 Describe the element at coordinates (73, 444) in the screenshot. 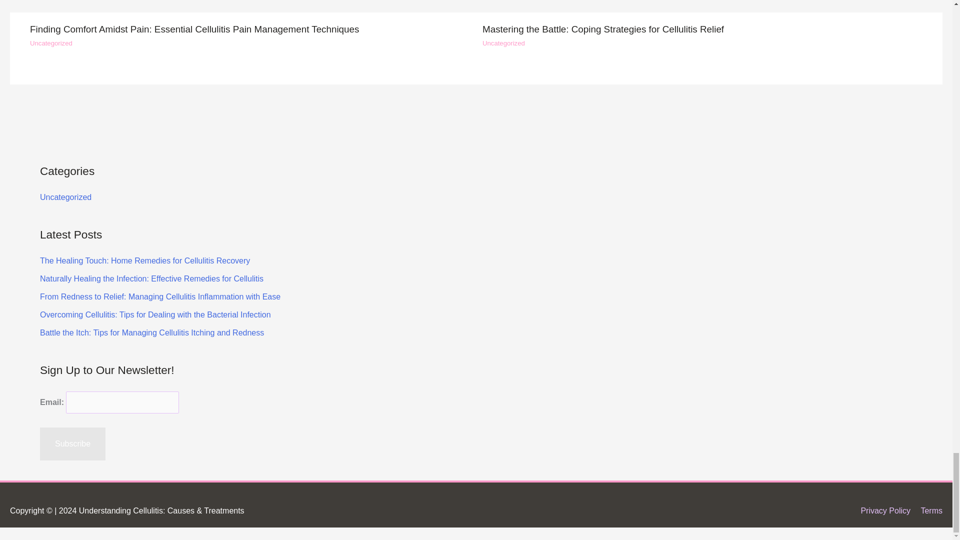

I see `Subscribe` at that location.